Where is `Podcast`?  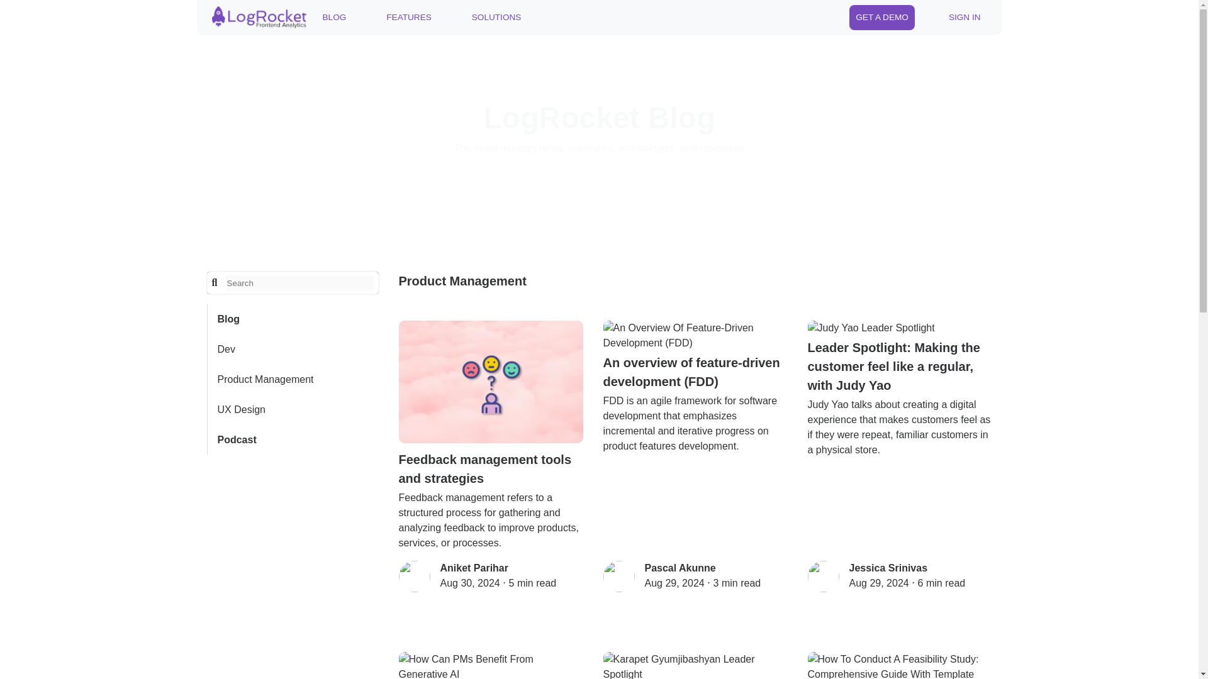 Podcast is located at coordinates (293, 440).